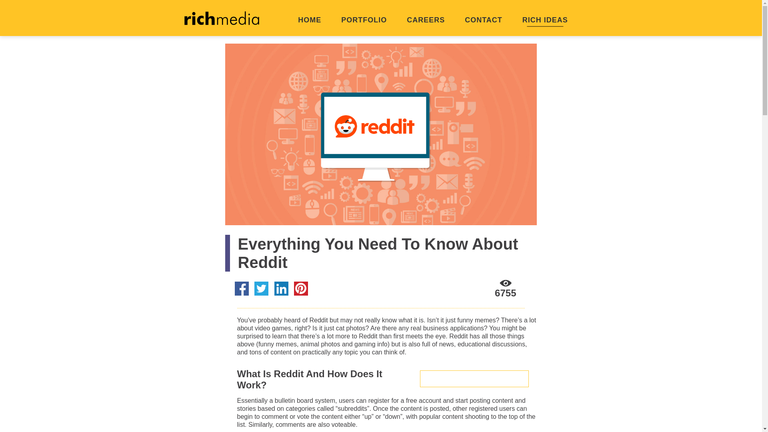 The image size is (768, 432). I want to click on CAREERS, so click(426, 20).